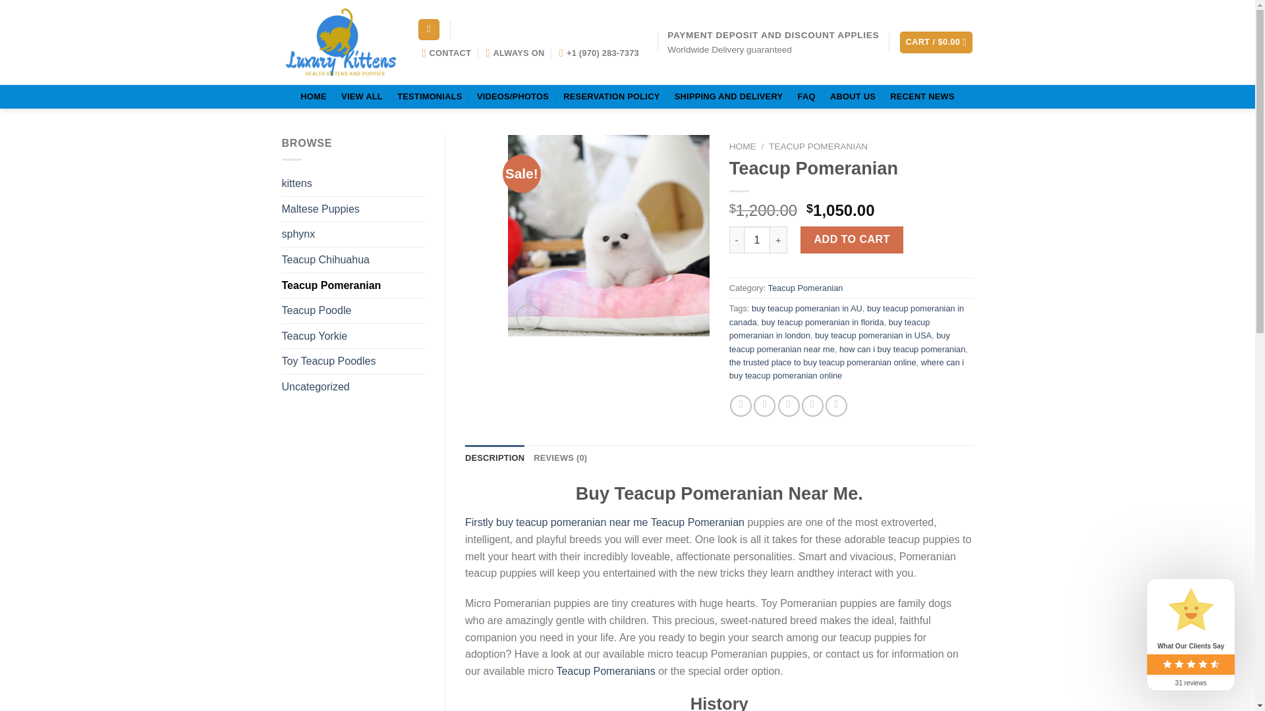  Describe the element at coordinates (353, 387) in the screenshot. I see `Uncategorized` at that location.